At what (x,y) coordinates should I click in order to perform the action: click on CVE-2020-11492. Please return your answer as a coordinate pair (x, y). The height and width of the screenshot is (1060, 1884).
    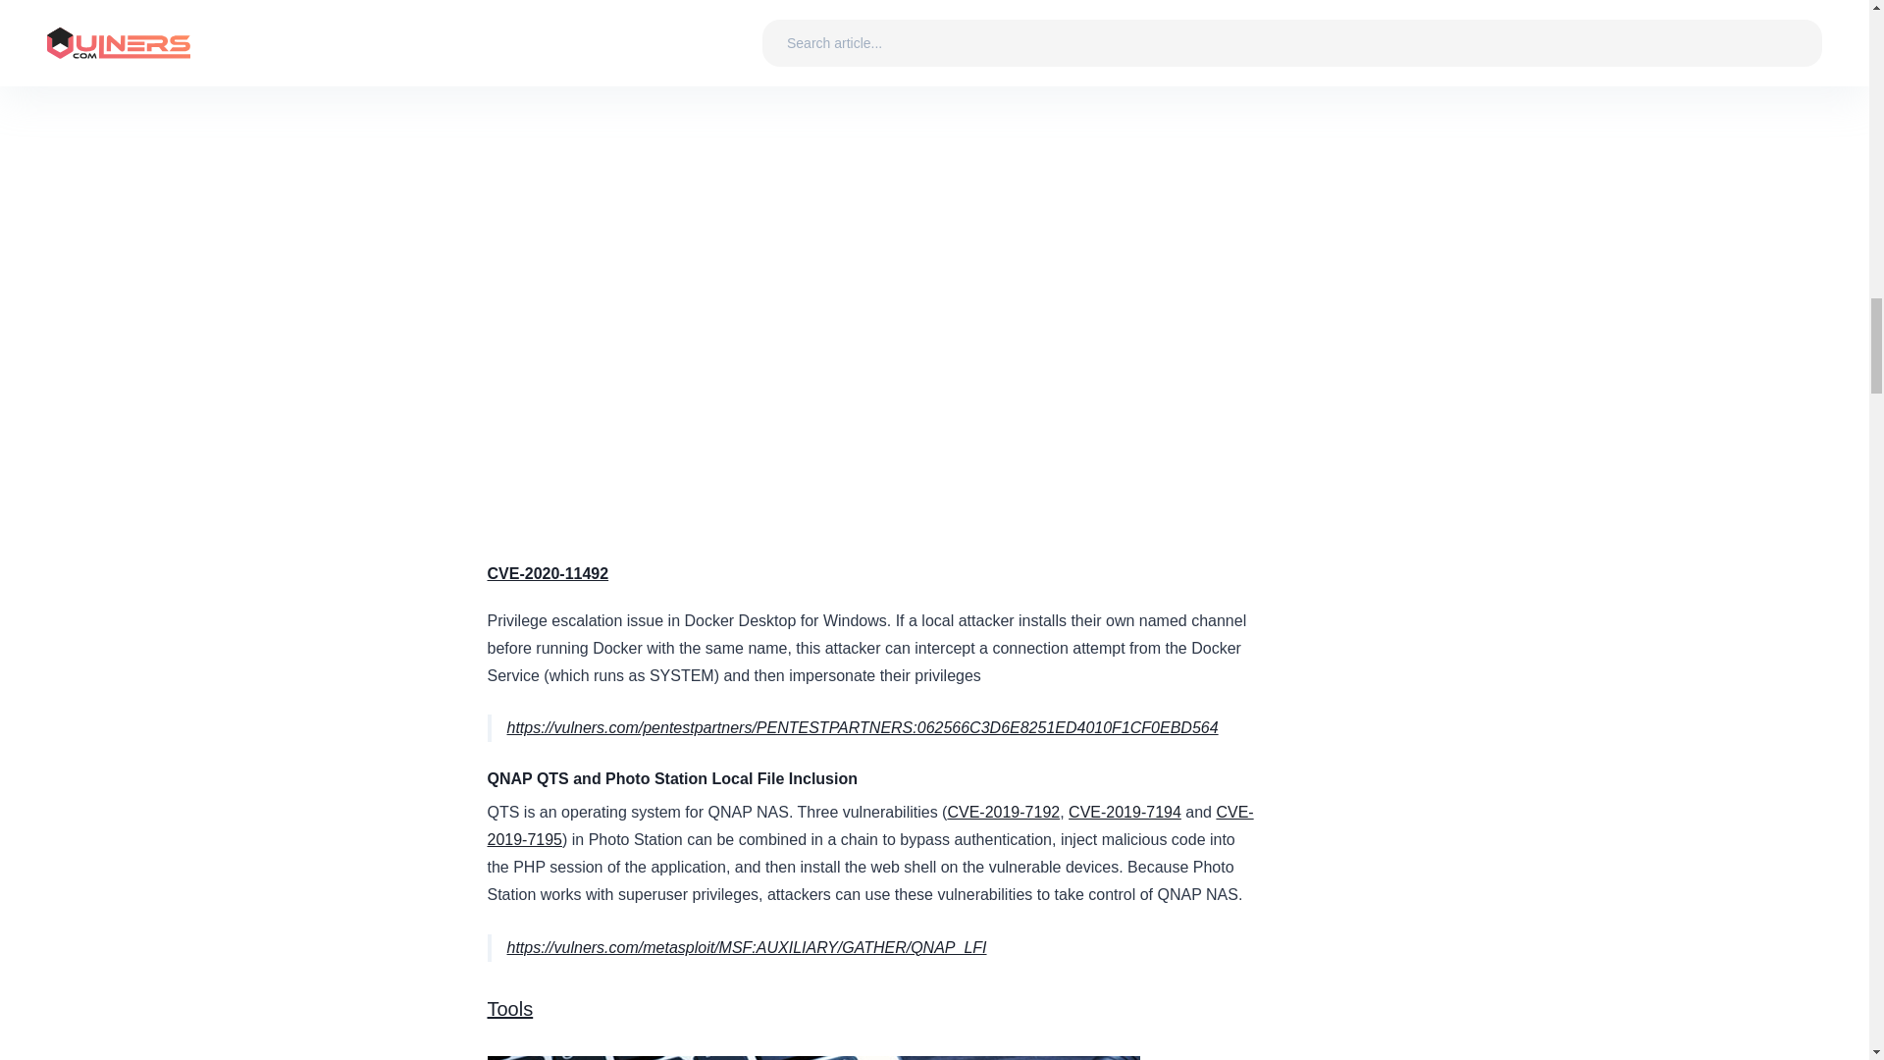
    Looking at the image, I should click on (548, 573).